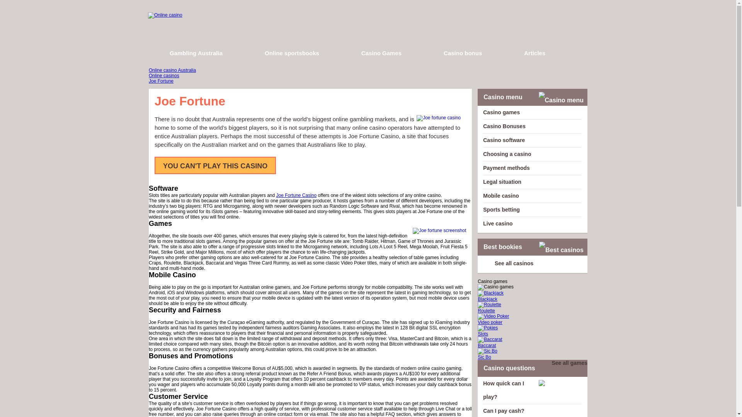  Describe the element at coordinates (506, 168) in the screenshot. I see `Payment methods` at that location.